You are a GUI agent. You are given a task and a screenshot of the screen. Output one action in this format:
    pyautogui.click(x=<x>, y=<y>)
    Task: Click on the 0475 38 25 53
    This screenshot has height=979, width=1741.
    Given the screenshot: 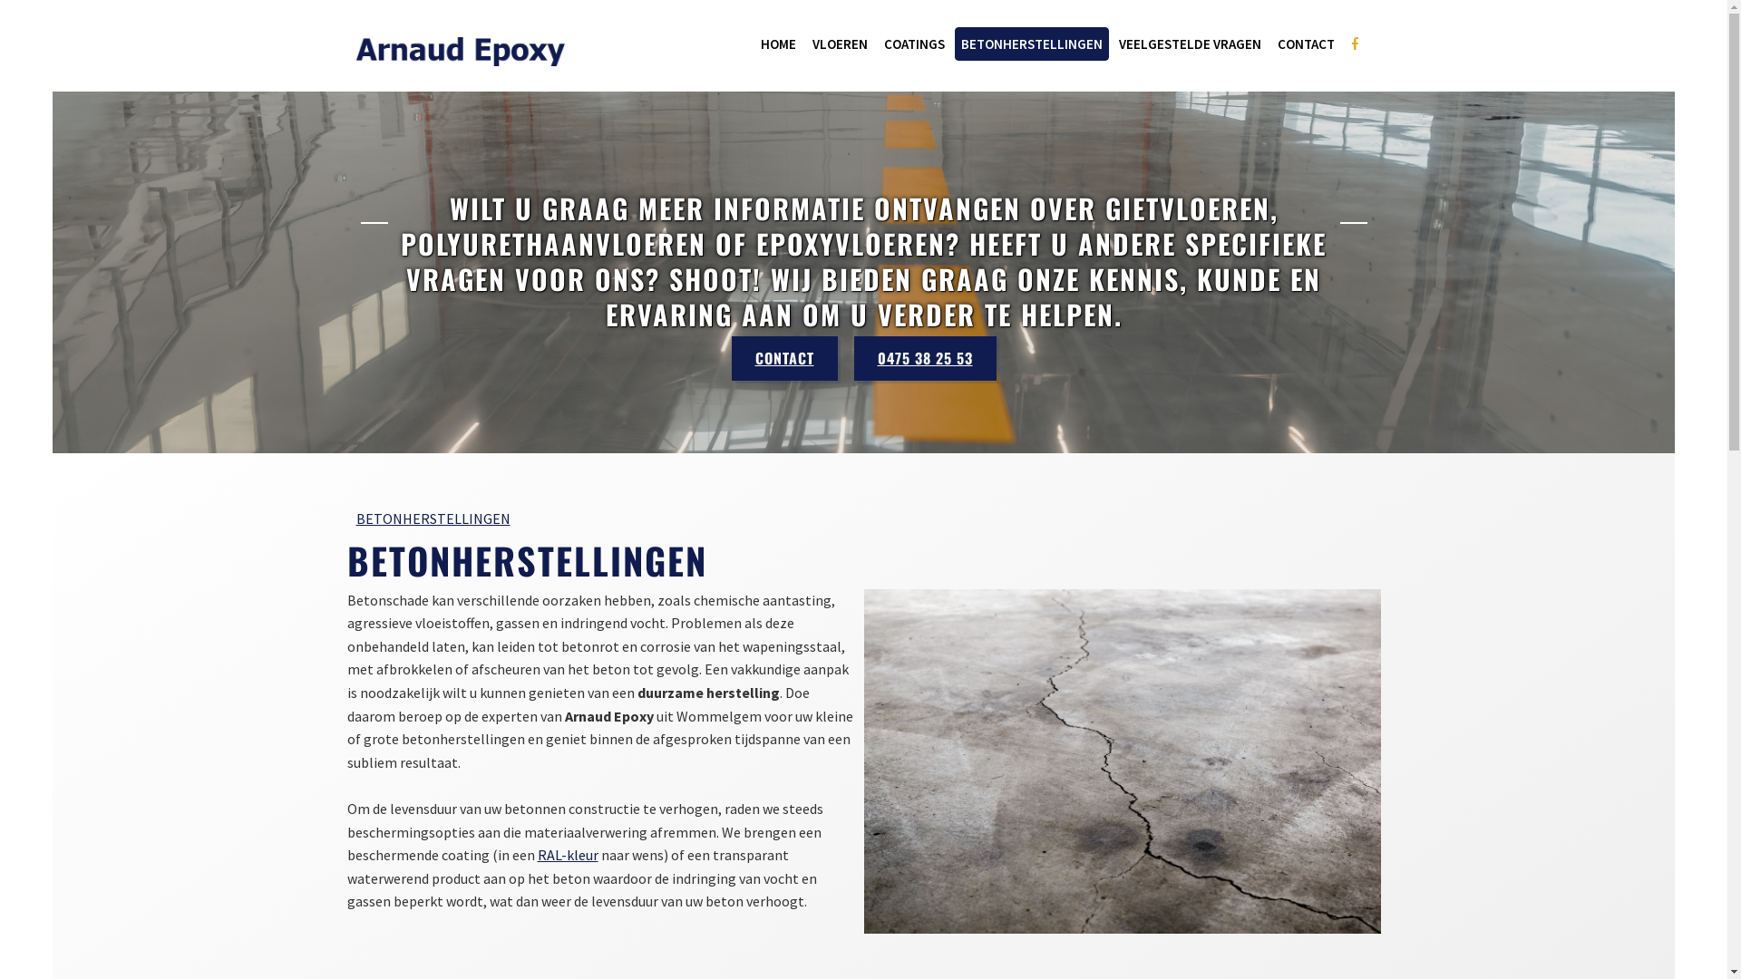 What is the action you would take?
    pyautogui.click(x=925, y=359)
    